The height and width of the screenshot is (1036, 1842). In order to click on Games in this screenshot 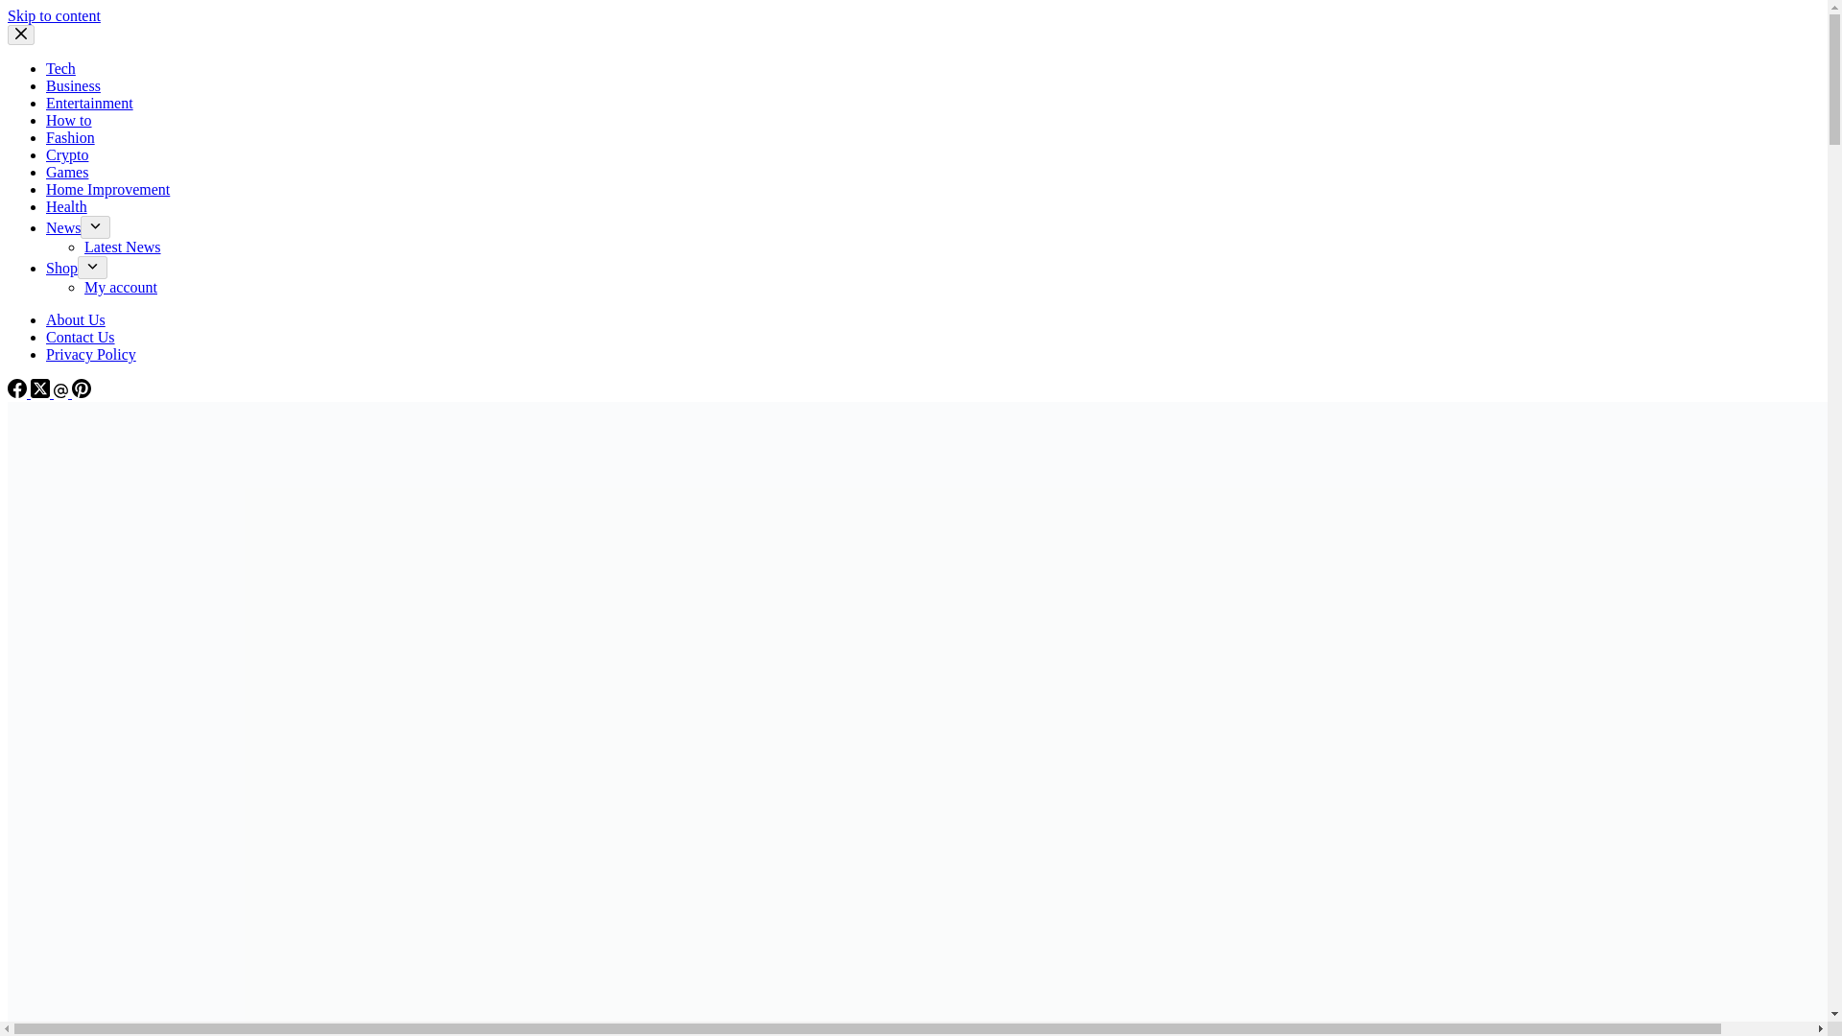, I will do `click(67, 171)`.